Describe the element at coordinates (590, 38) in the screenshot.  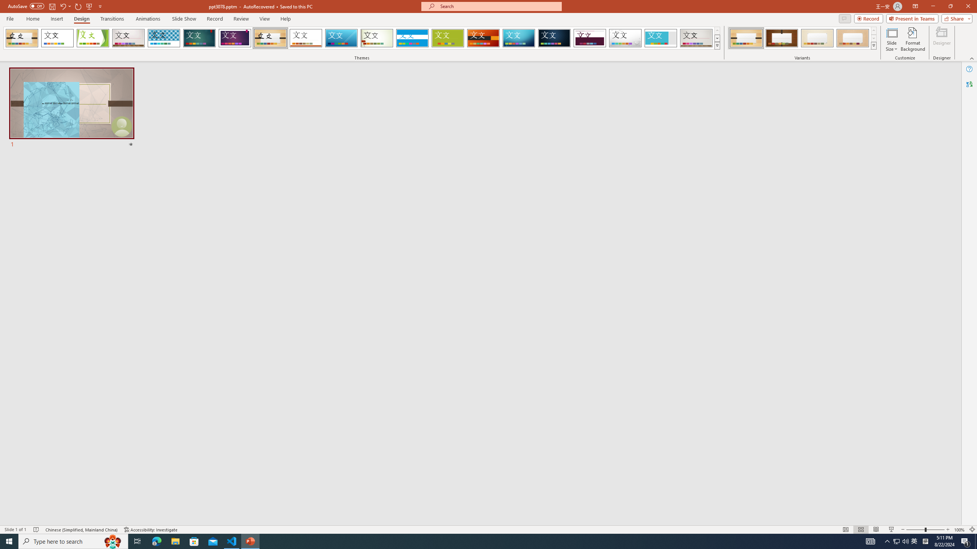
I see `Dividend` at that location.